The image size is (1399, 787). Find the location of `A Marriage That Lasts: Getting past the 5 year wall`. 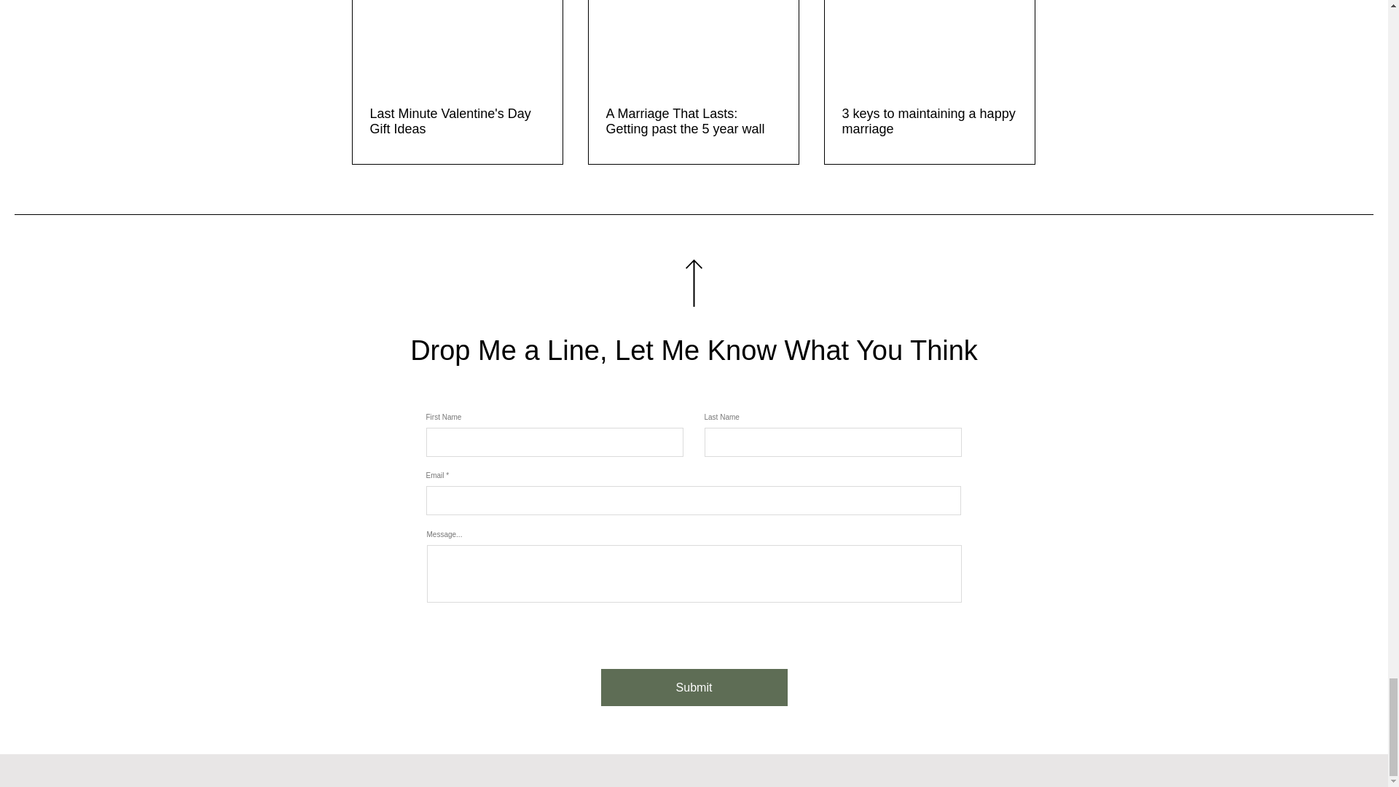

A Marriage That Lasts: Getting past the 5 year wall is located at coordinates (693, 121).